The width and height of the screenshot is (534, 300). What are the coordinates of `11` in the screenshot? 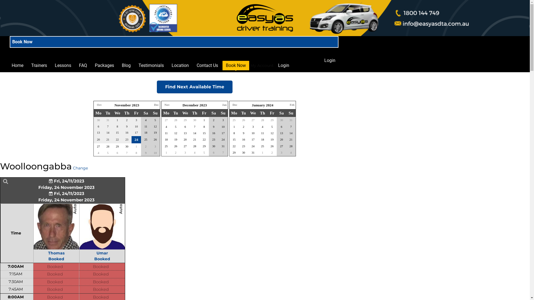 It's located at (263, 133).